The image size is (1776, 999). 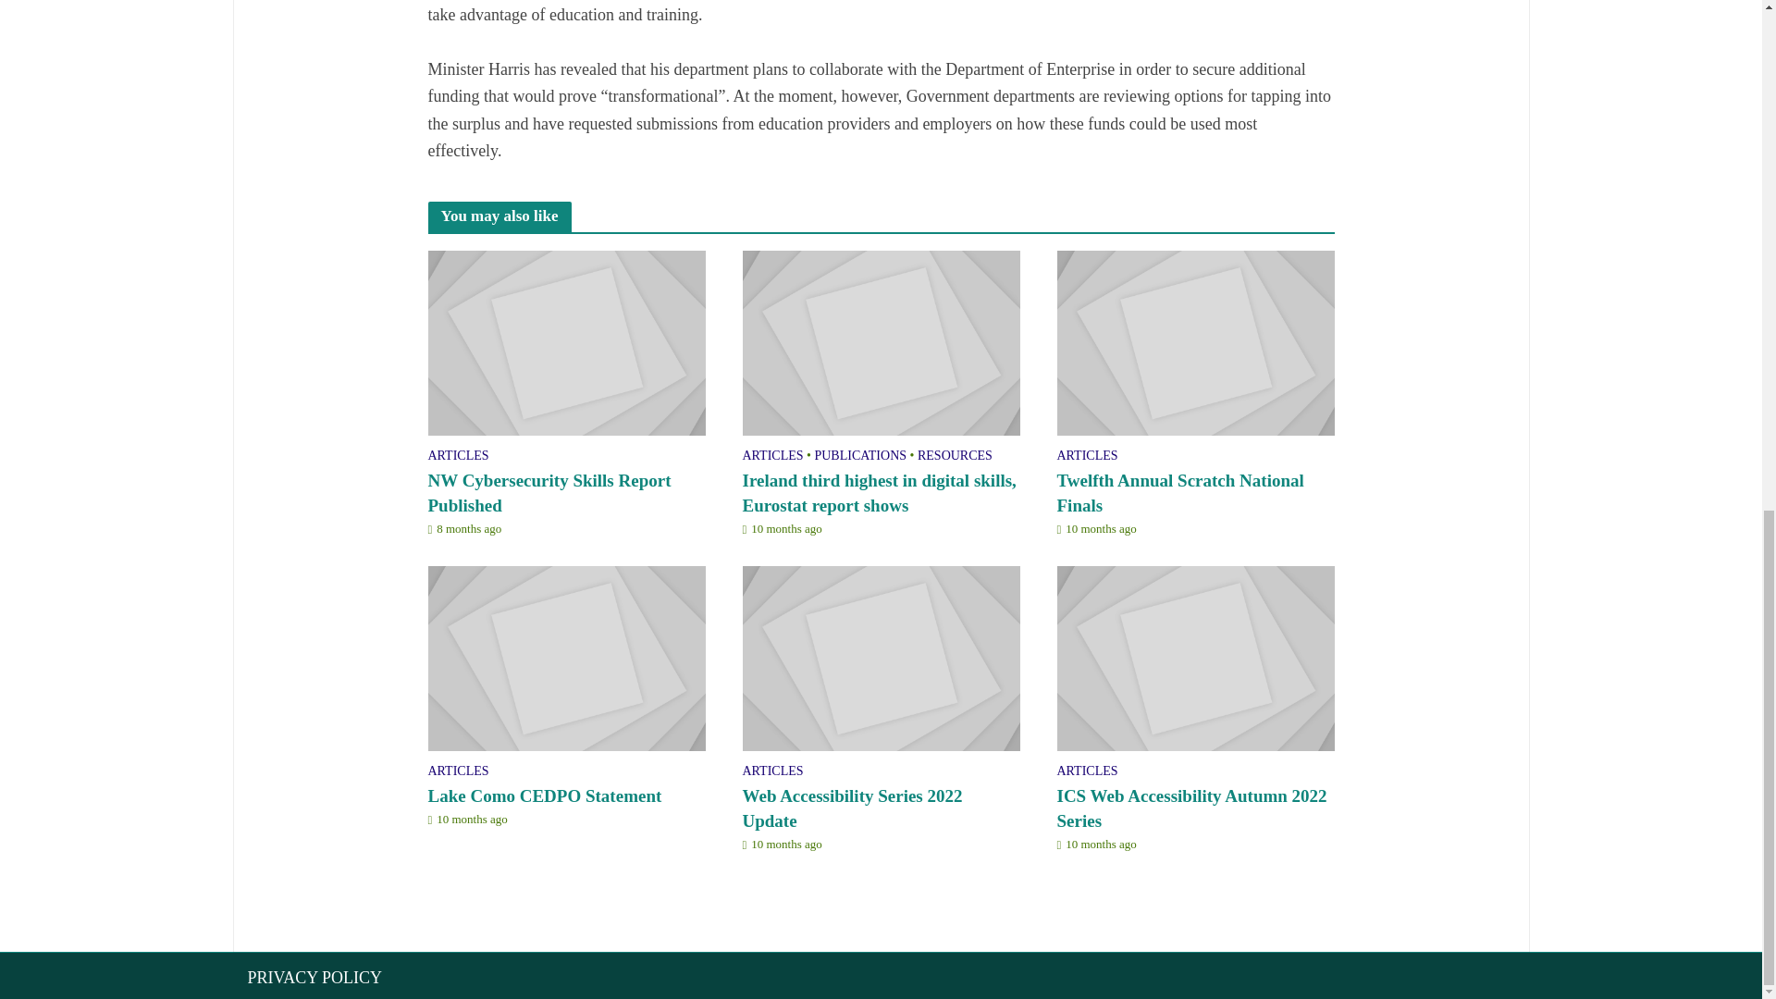 I want to click on Web Accessibility Series 2022 Update, so click(x=881, y=657).